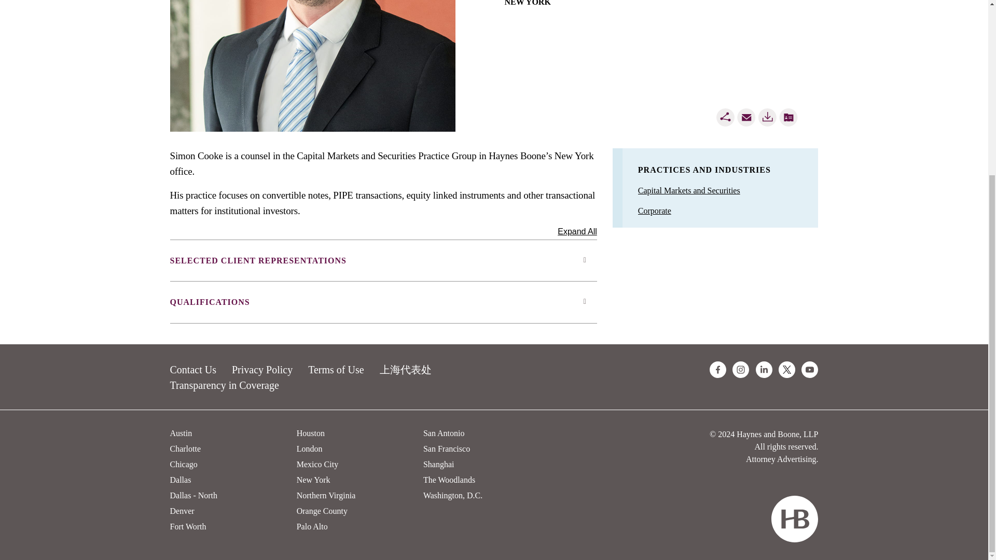 The width and height of the screenshot is (996, 560). I want to click on Capital Markets and Securities, so click(689, 190).